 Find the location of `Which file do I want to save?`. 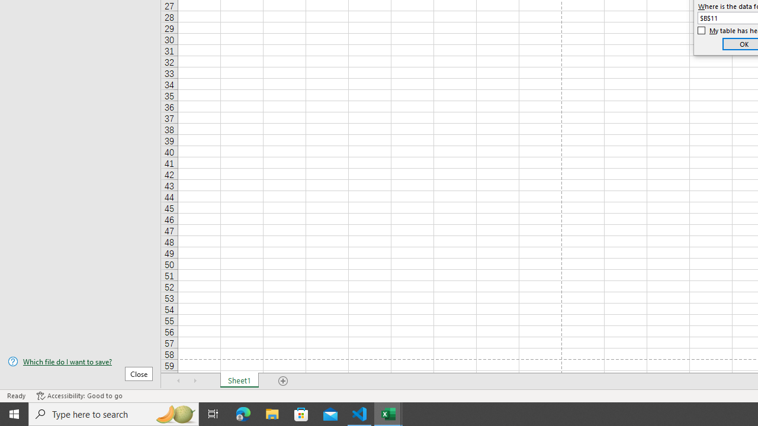

Which file do I want to save? is located at coordinates (81, 362).